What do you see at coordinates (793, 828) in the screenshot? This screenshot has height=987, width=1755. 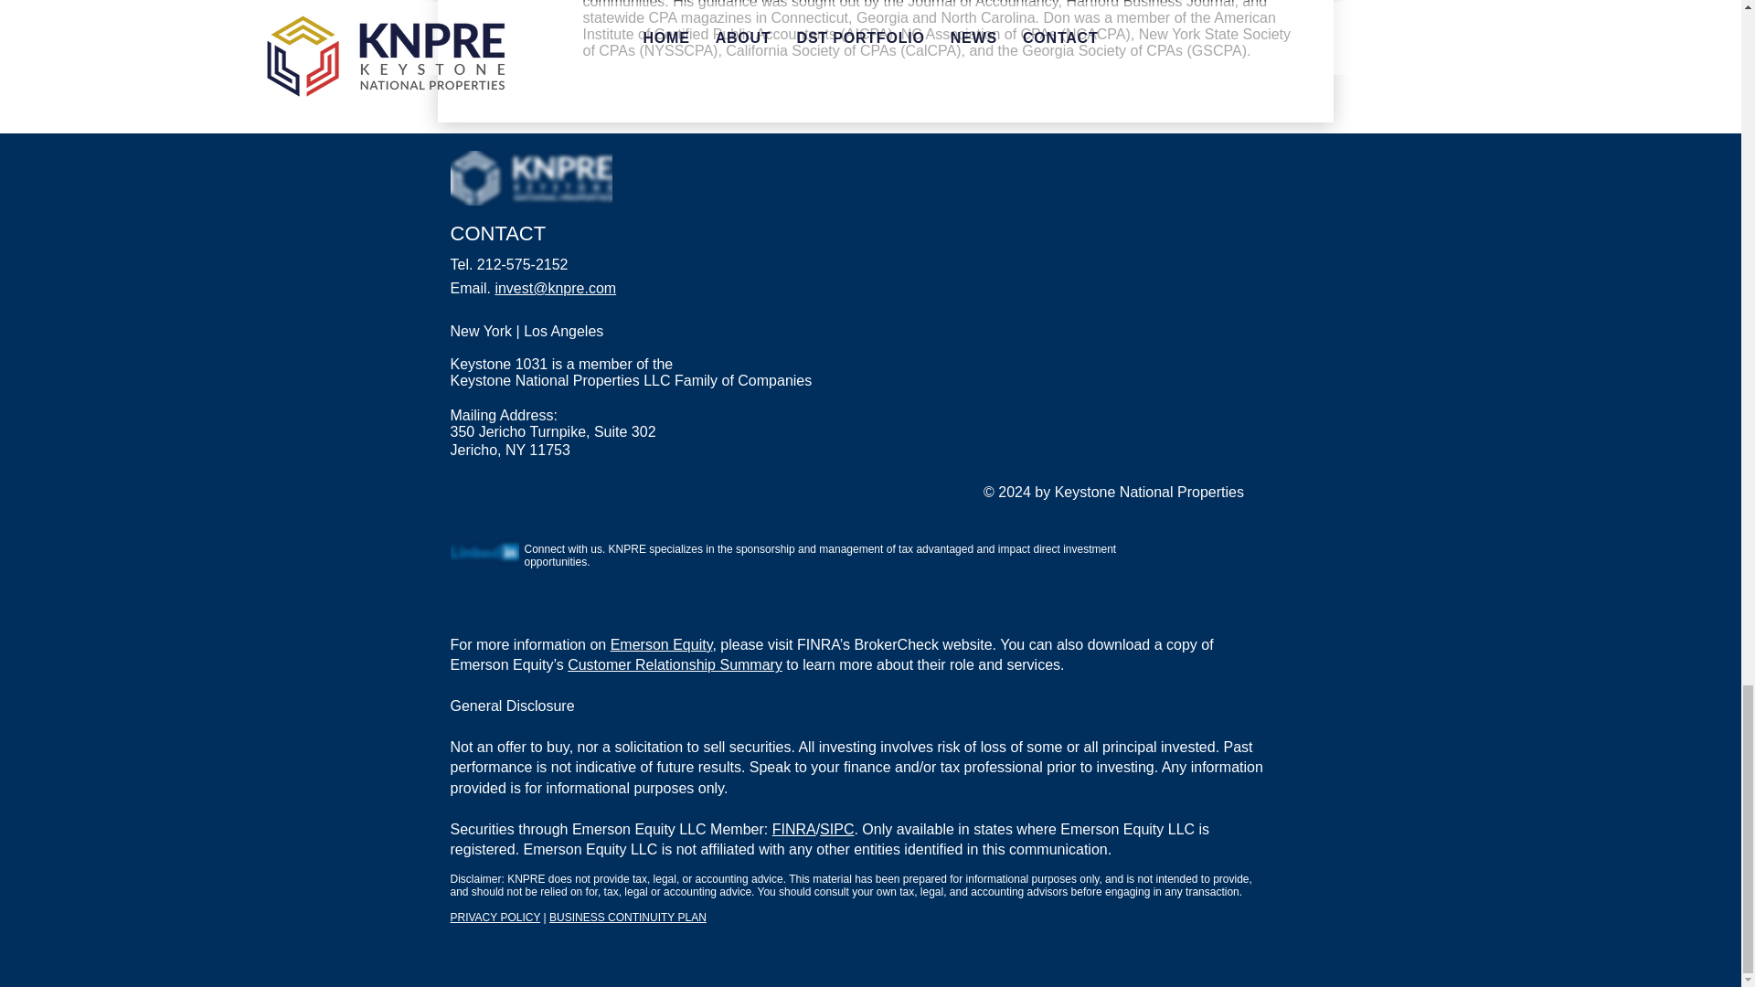 I see `FINRA` at bounding box center [793, 828].